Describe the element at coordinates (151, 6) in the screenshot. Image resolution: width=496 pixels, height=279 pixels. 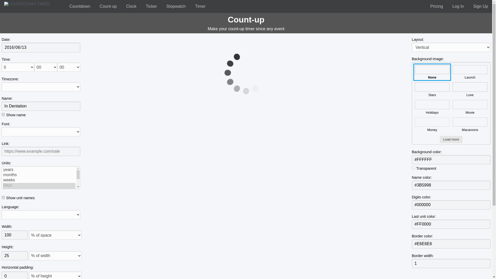
I see `Ticker` at that location.